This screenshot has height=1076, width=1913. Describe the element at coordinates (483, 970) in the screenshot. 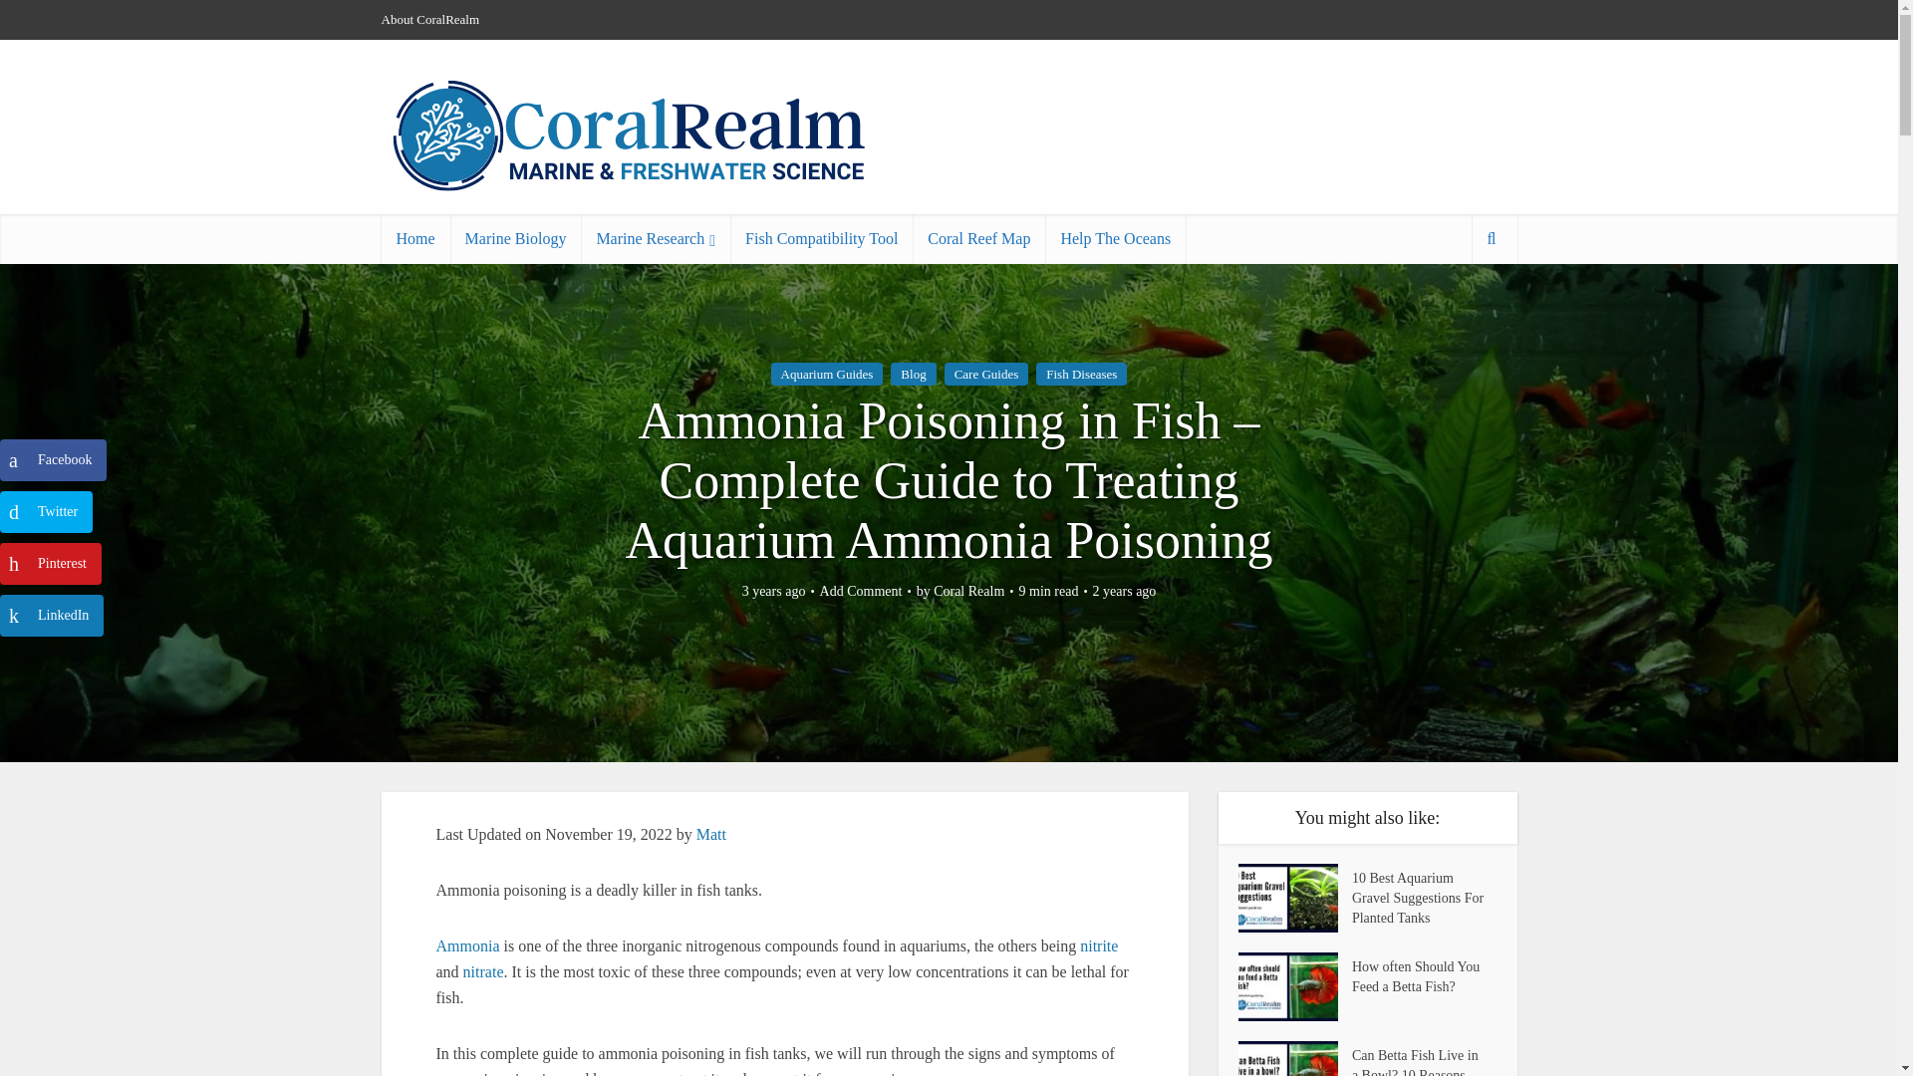

I see `nitrate` at that location.